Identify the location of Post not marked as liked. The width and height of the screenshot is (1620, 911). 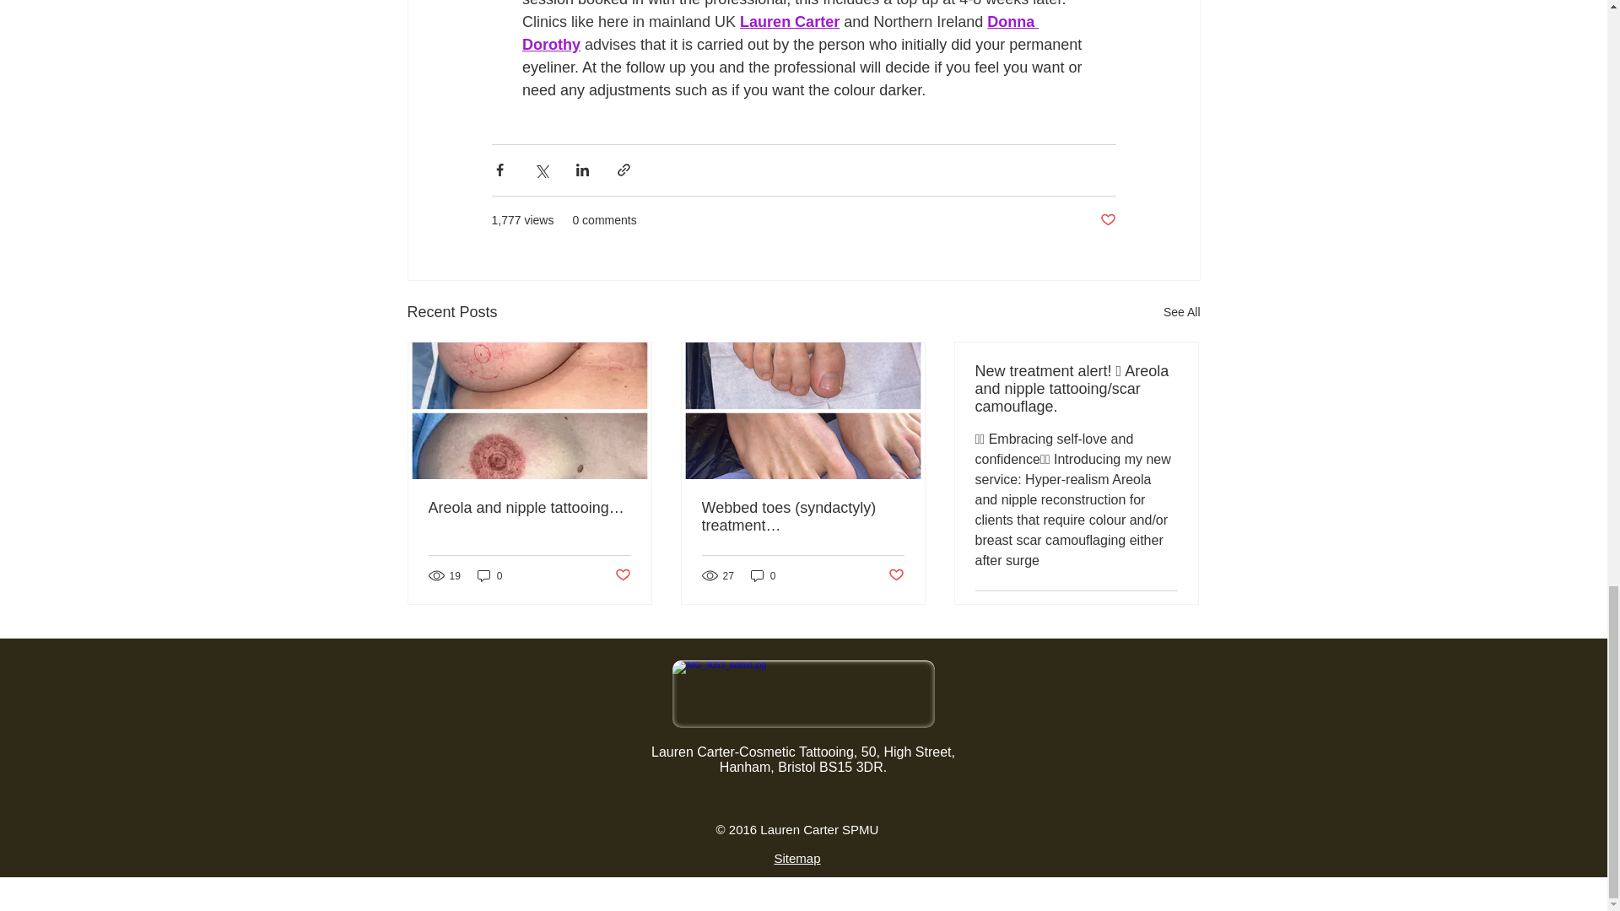
(1107, 220).